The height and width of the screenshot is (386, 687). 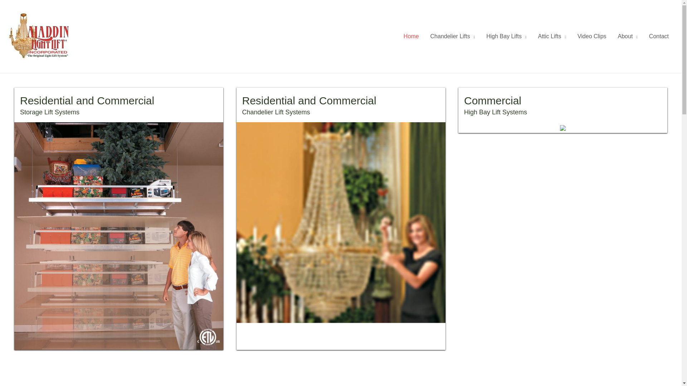 I want to click on Attic Lifts, so click(x=552, y=36).